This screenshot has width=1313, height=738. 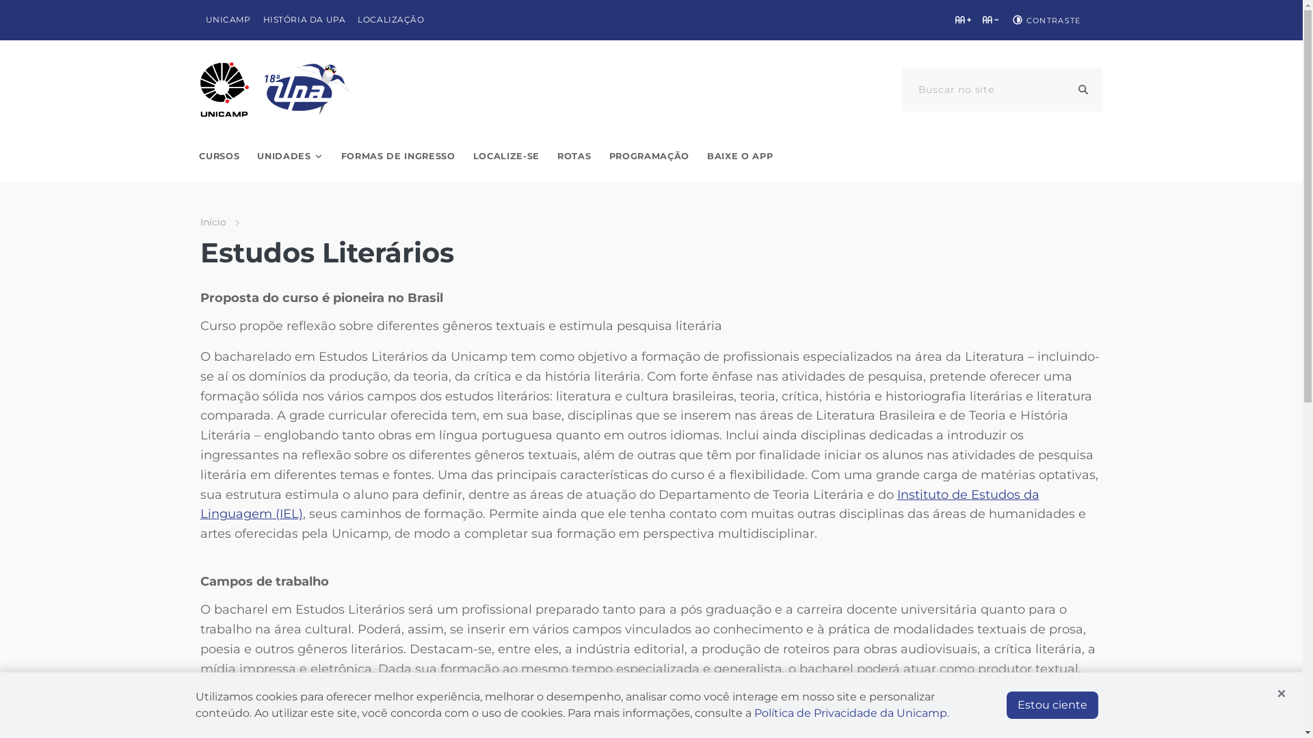 What do you see at coordinates (219, 157) in the screenshot?
I see `CURSOS` at bounding box center [219, 157].